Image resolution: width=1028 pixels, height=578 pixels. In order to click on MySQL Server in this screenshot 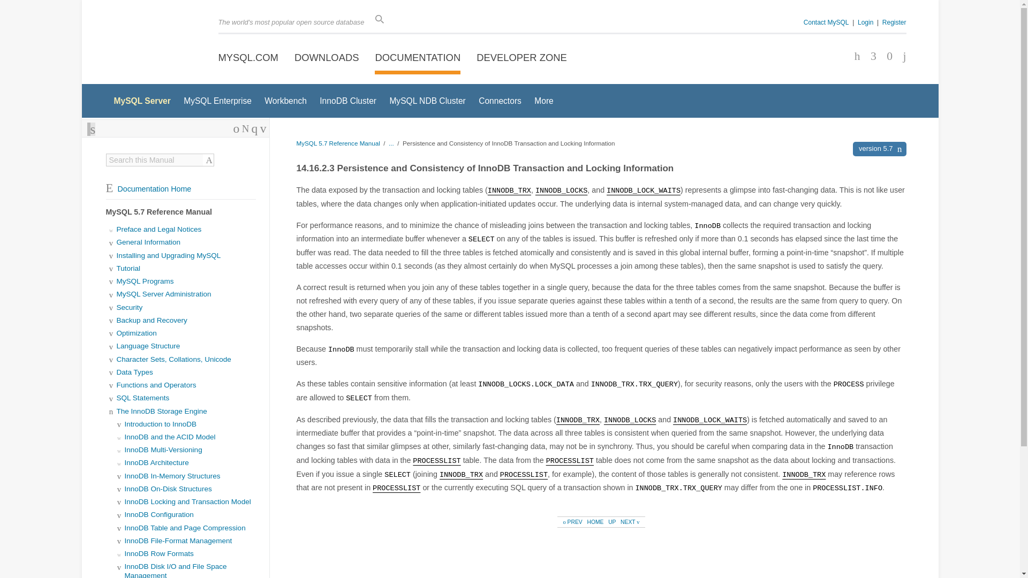, I will do `click(141, 101)`.